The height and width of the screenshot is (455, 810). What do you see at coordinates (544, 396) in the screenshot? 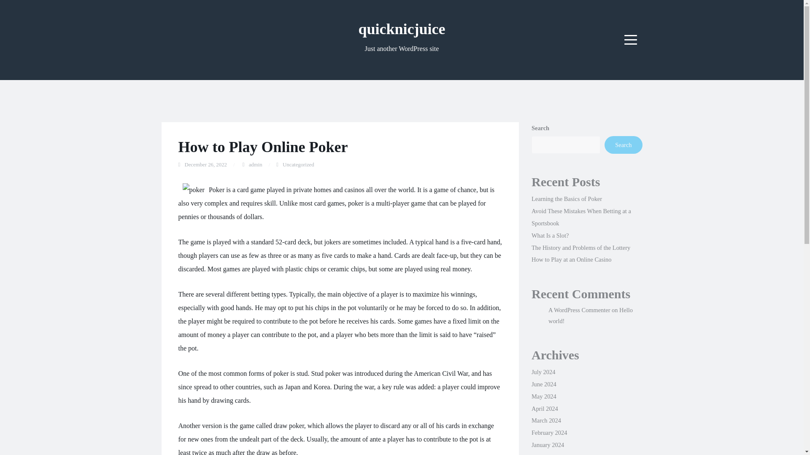
I see `May 2024` at bounding box center [544, 396].